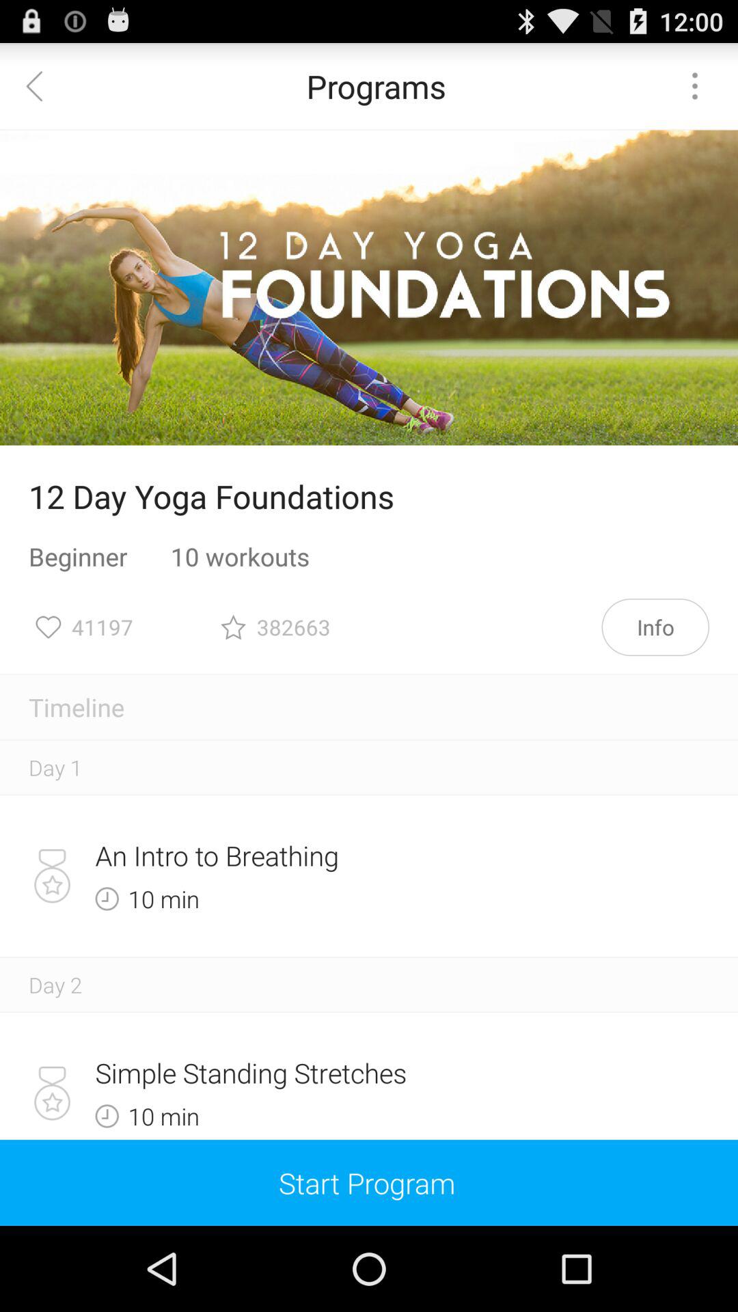 This screenshot has height=1312, width=738. Describe the element at coordinates (695, 86) in the screenshot. I see `see more settings` at that location.